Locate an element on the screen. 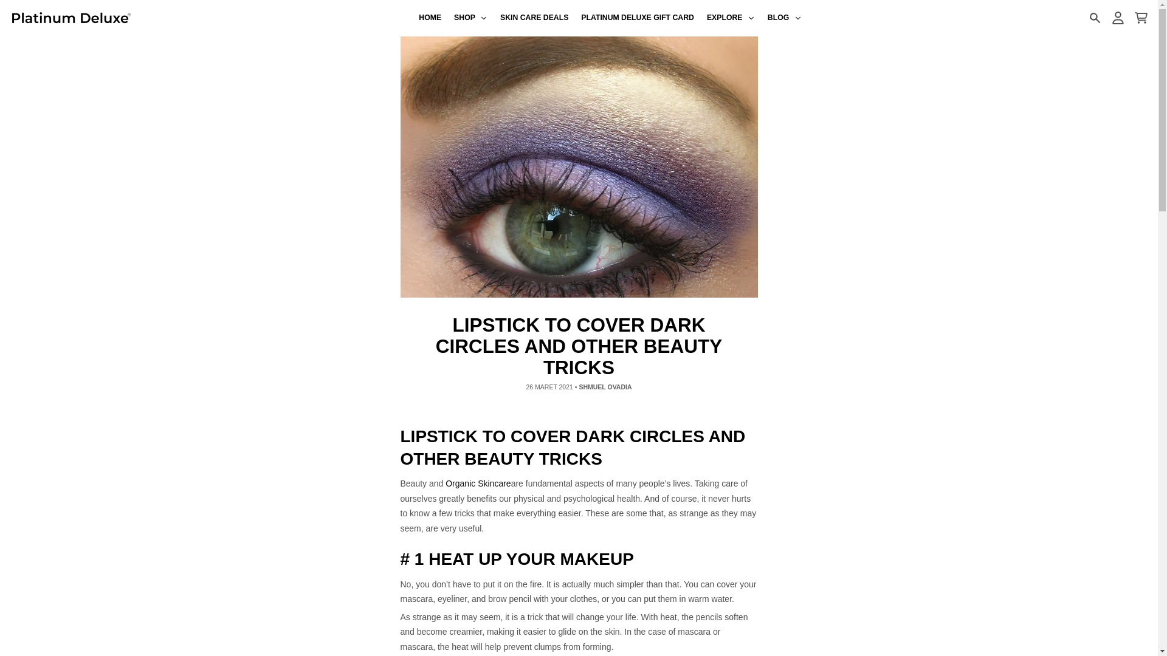  SKIN CARE DEALS is located at coordinates (534, 18).